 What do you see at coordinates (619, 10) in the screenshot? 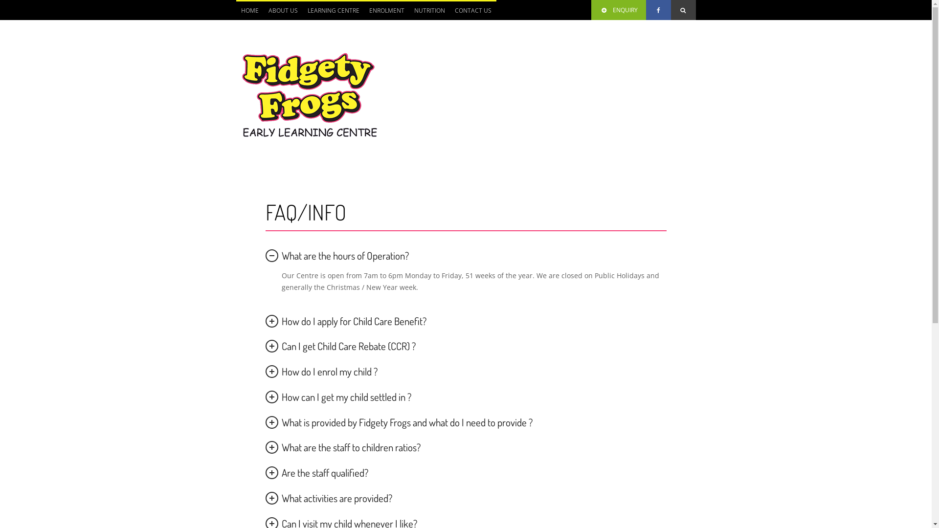
I see `ENQUIRY` at bounding box center [619, 10].